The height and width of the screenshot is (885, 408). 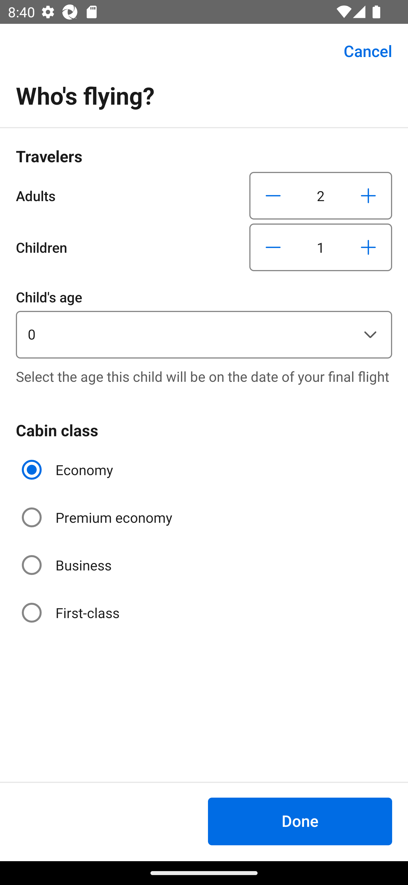 What do you see at coordinates (67, 565) in the screenshot?
I see `Business` at bounding box center [67, 565].